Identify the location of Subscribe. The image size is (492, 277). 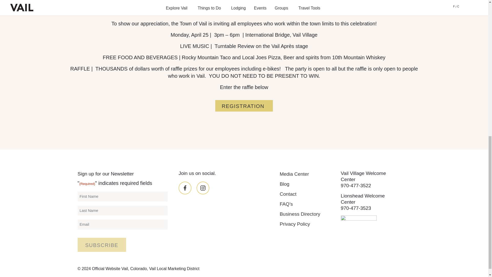
(101, 245).